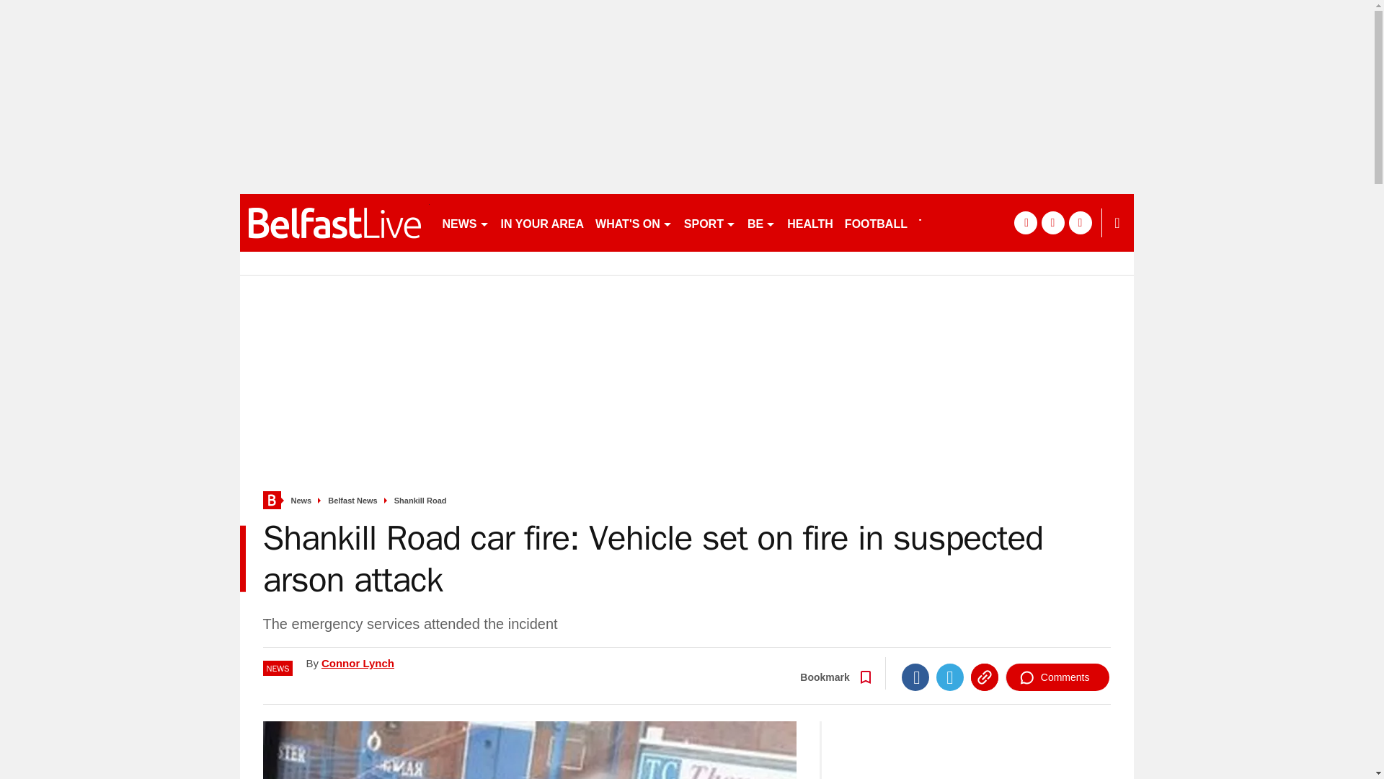  Describe the element at coordinates (915, 677) in the screenshot. I see `Facebook` at that location.